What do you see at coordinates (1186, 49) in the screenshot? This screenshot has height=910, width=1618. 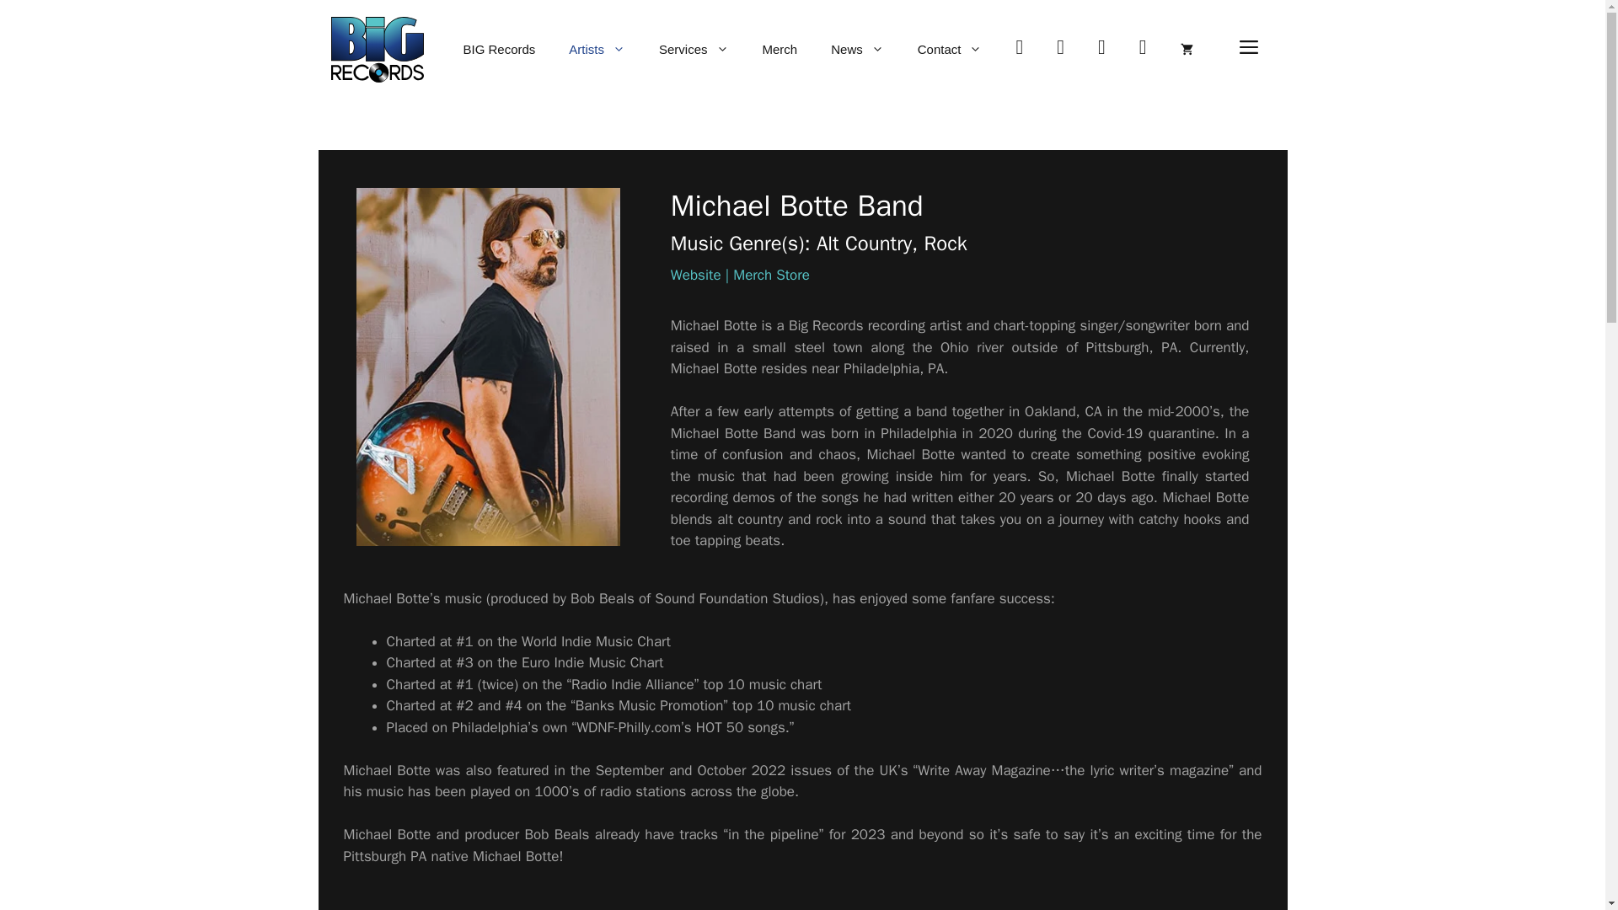 I see `View your shopping cart` at bounding box center [1186, 49].